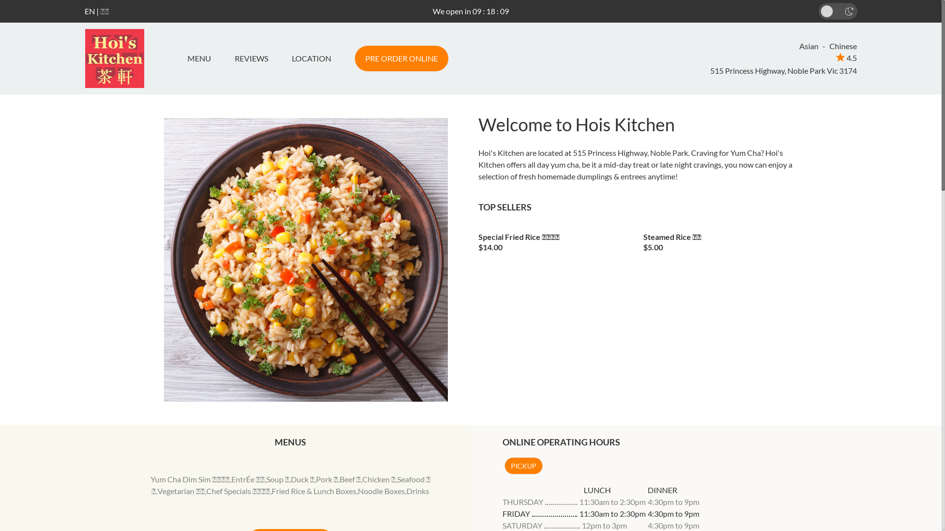 This screenshot has height=531, width=945. Describe the element at coordinates (847, 58) in the screenshot. I see `4.5` at that location.